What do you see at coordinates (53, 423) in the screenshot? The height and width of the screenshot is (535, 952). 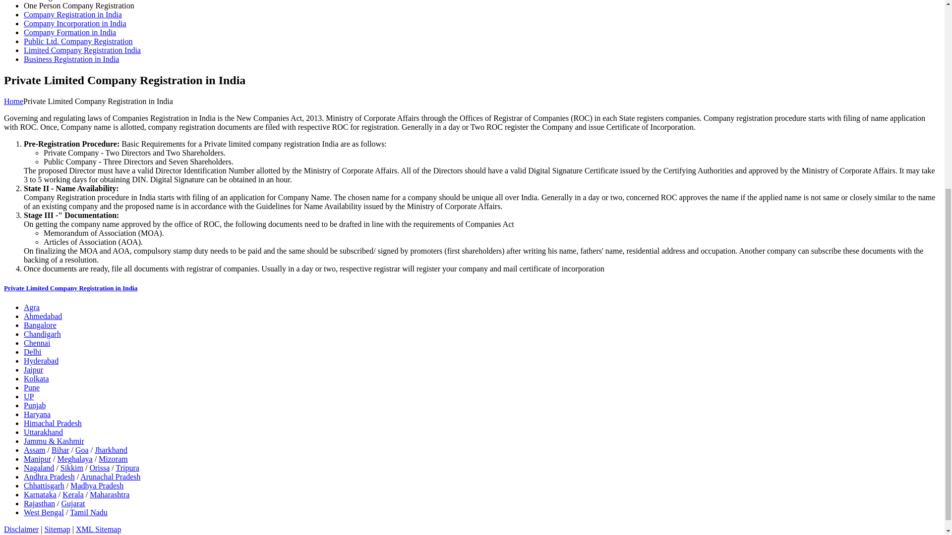 I see `Himachal Pradesh` at bounding box center [53, 423].